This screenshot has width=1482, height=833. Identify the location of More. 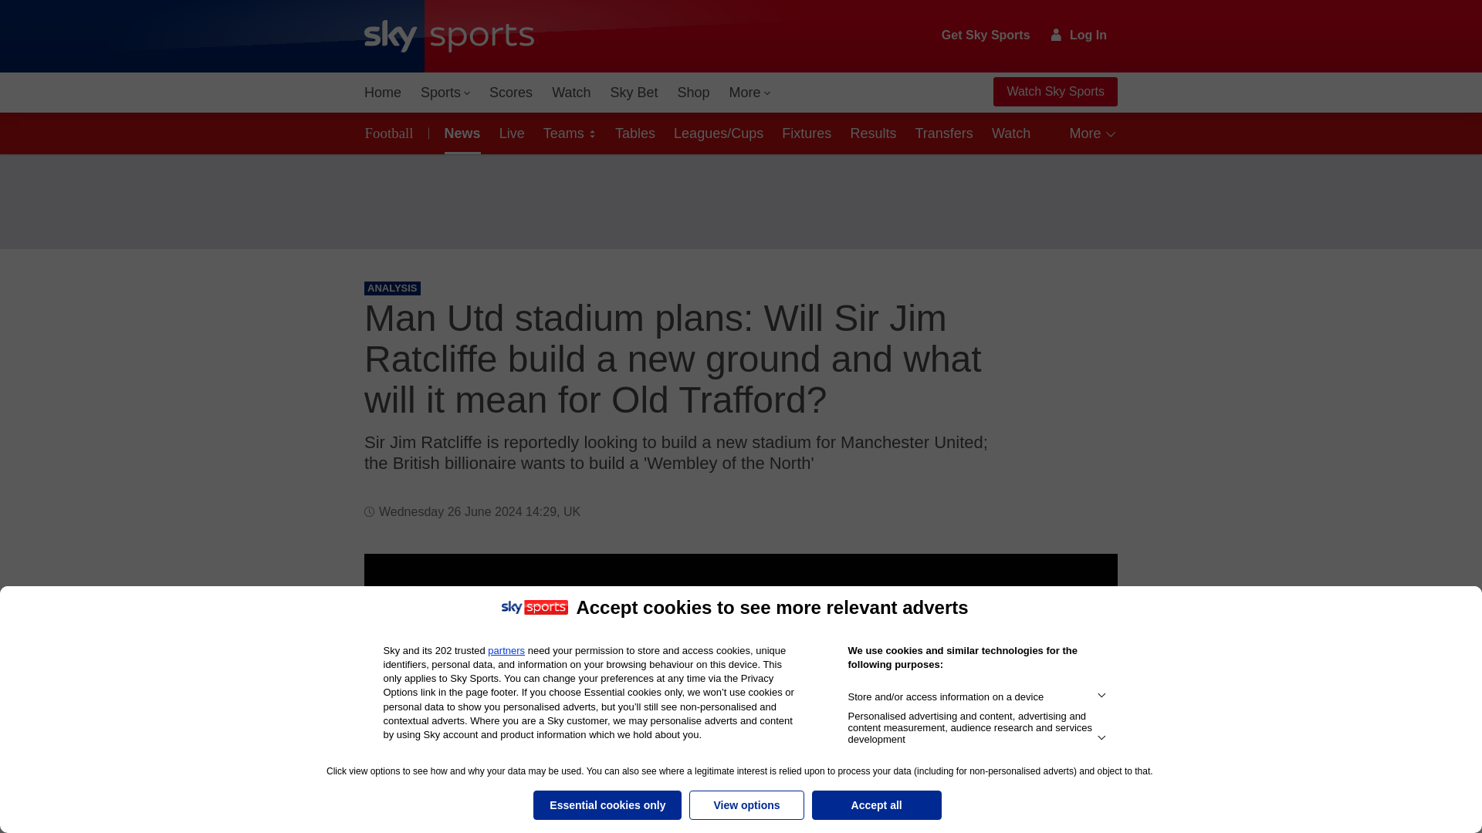
(750, 93).